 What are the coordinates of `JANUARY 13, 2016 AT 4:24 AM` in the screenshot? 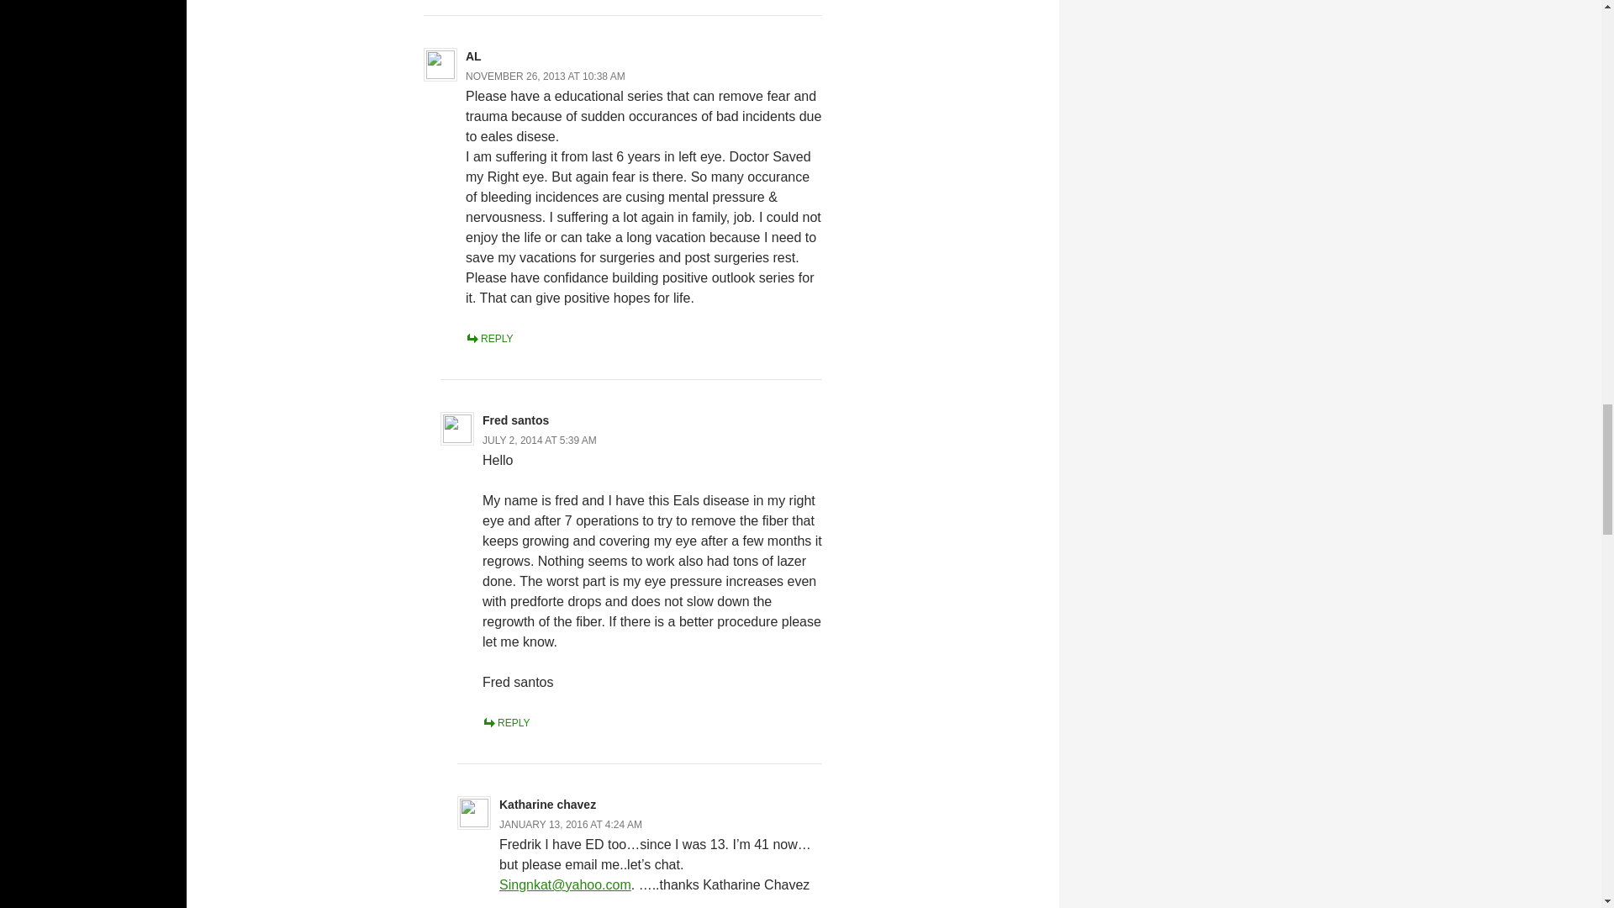 It's located at (570, 825).